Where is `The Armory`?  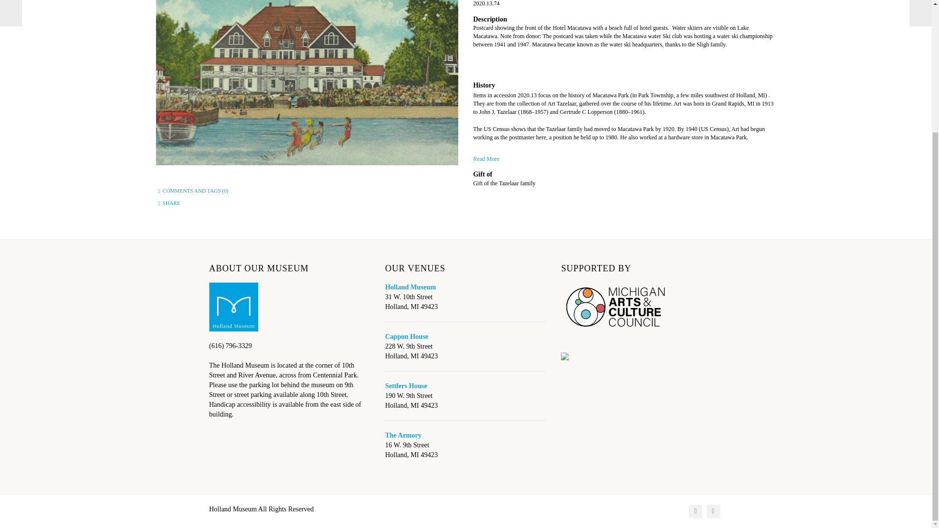
The Armory is located at coordinates (403, 435).